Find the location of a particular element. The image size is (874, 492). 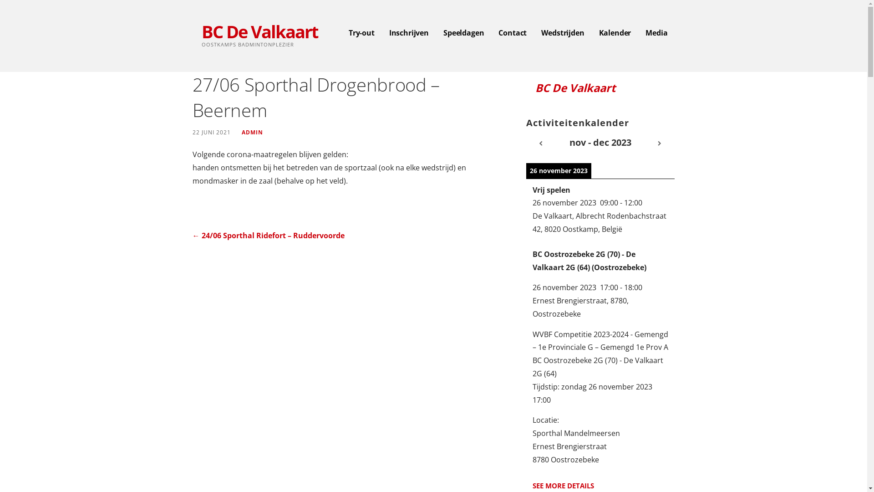

Next is located at coordinates (660, 143).